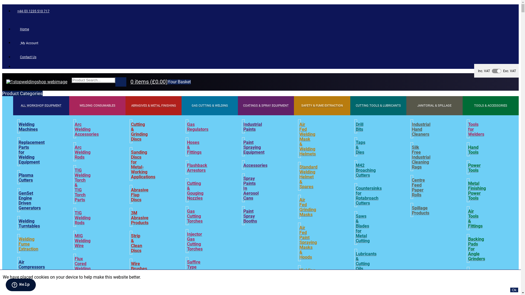  I want to click on Centre Feed Paper Rolls, so click(418, 188).